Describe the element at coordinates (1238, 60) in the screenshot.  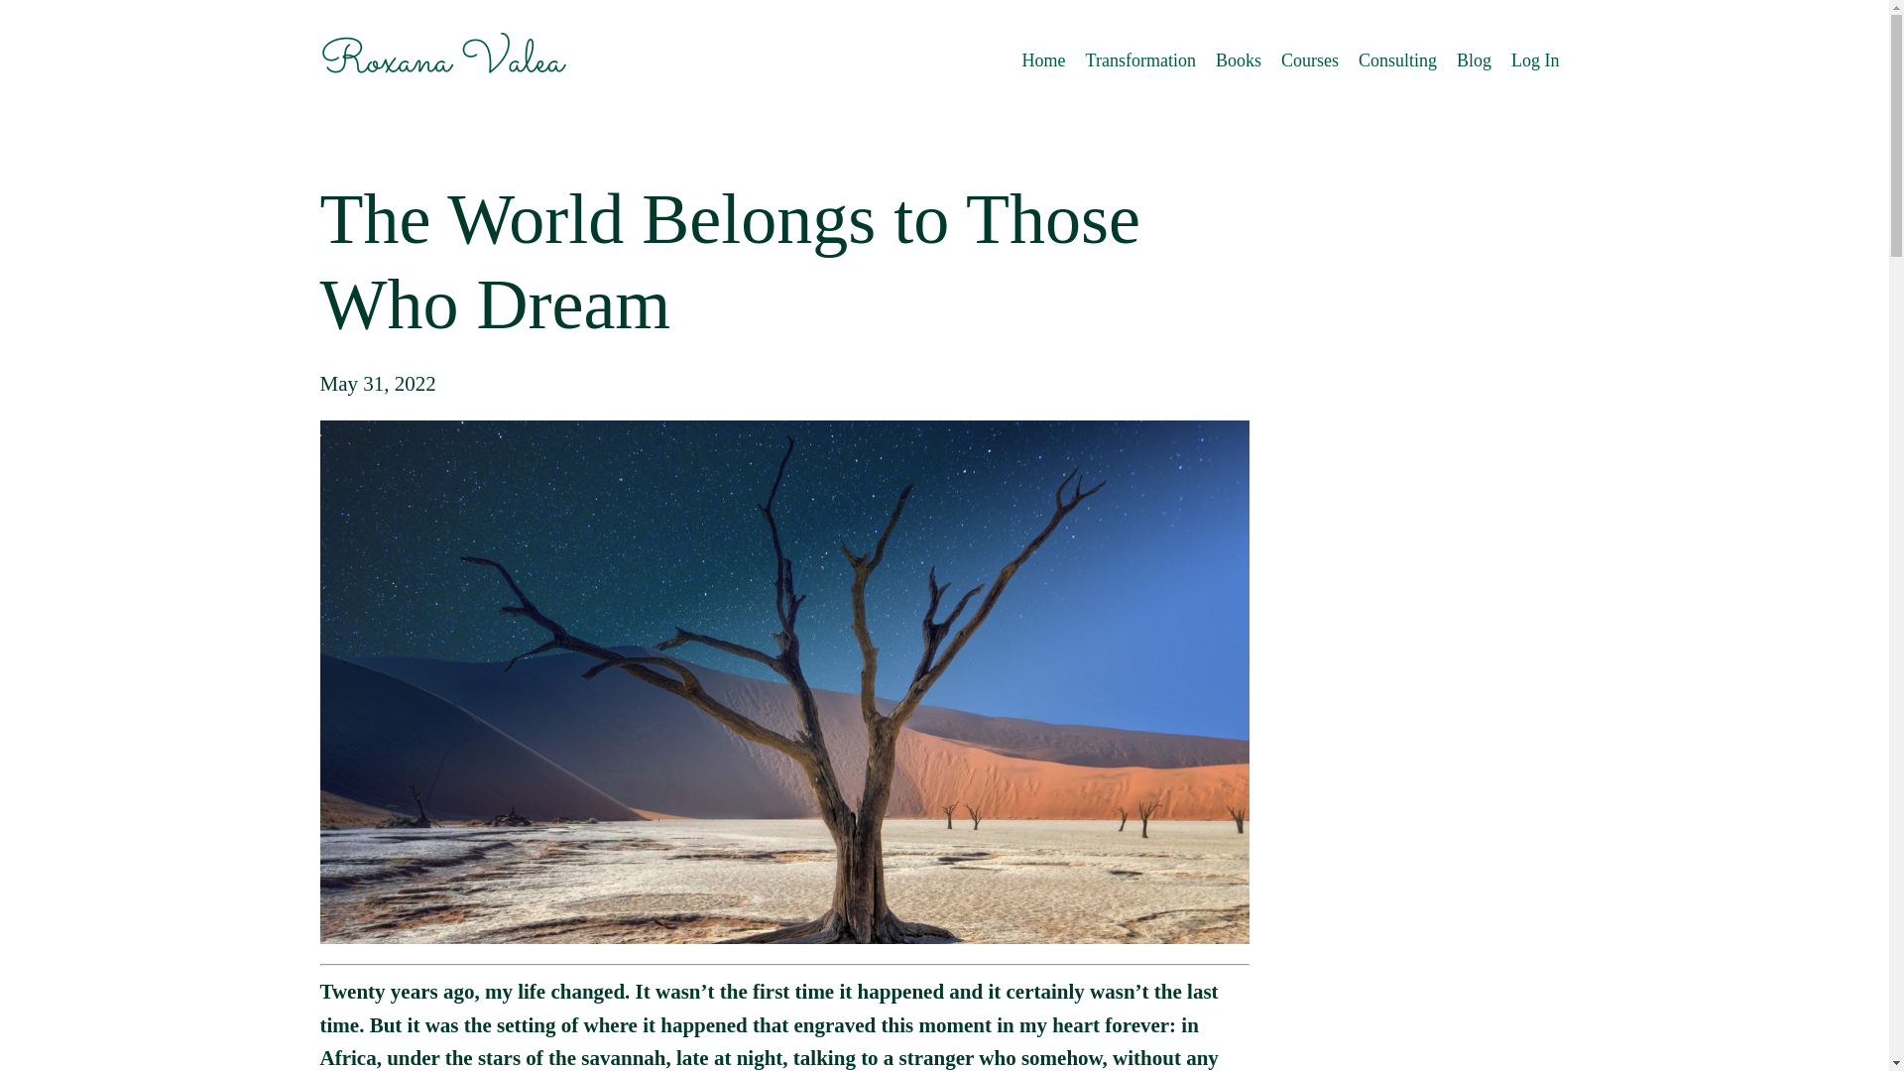
I see `Books` at that location.